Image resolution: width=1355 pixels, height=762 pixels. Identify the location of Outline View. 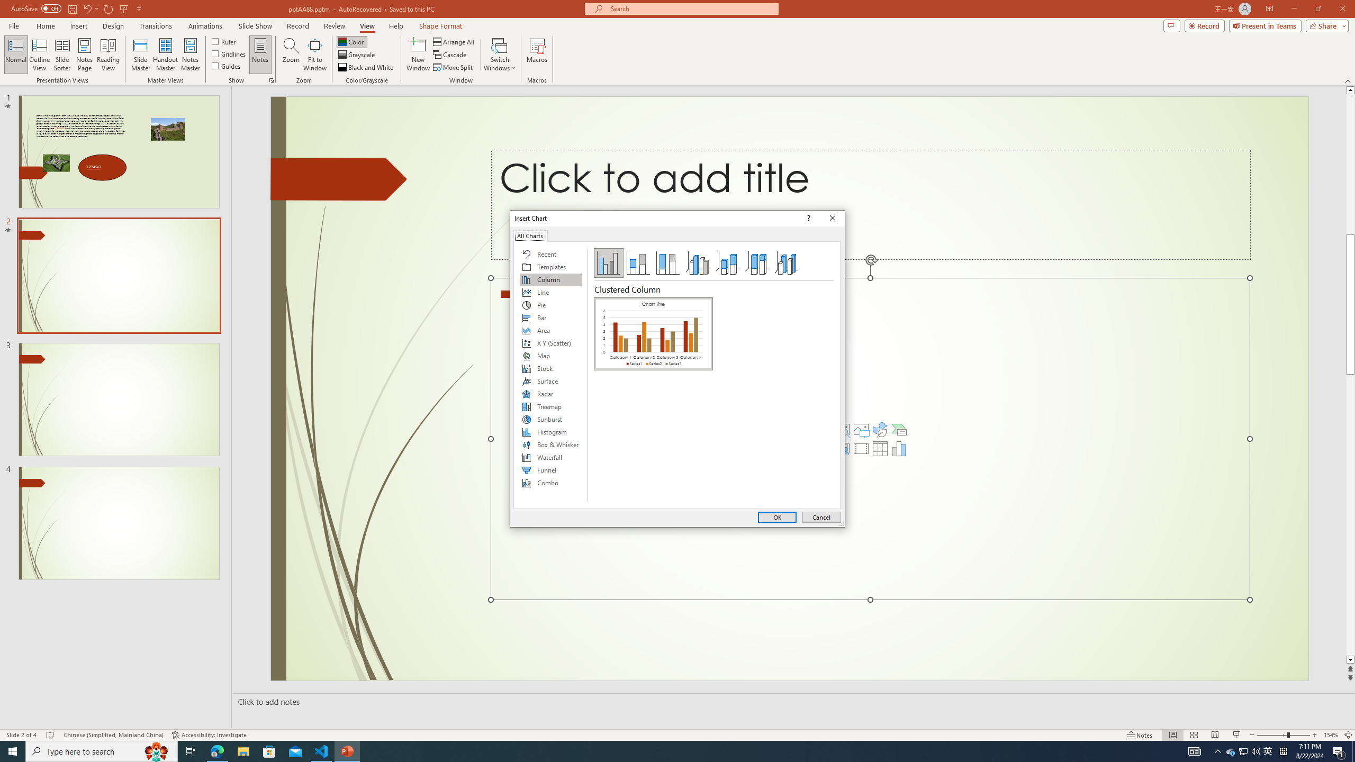
(40, 55).